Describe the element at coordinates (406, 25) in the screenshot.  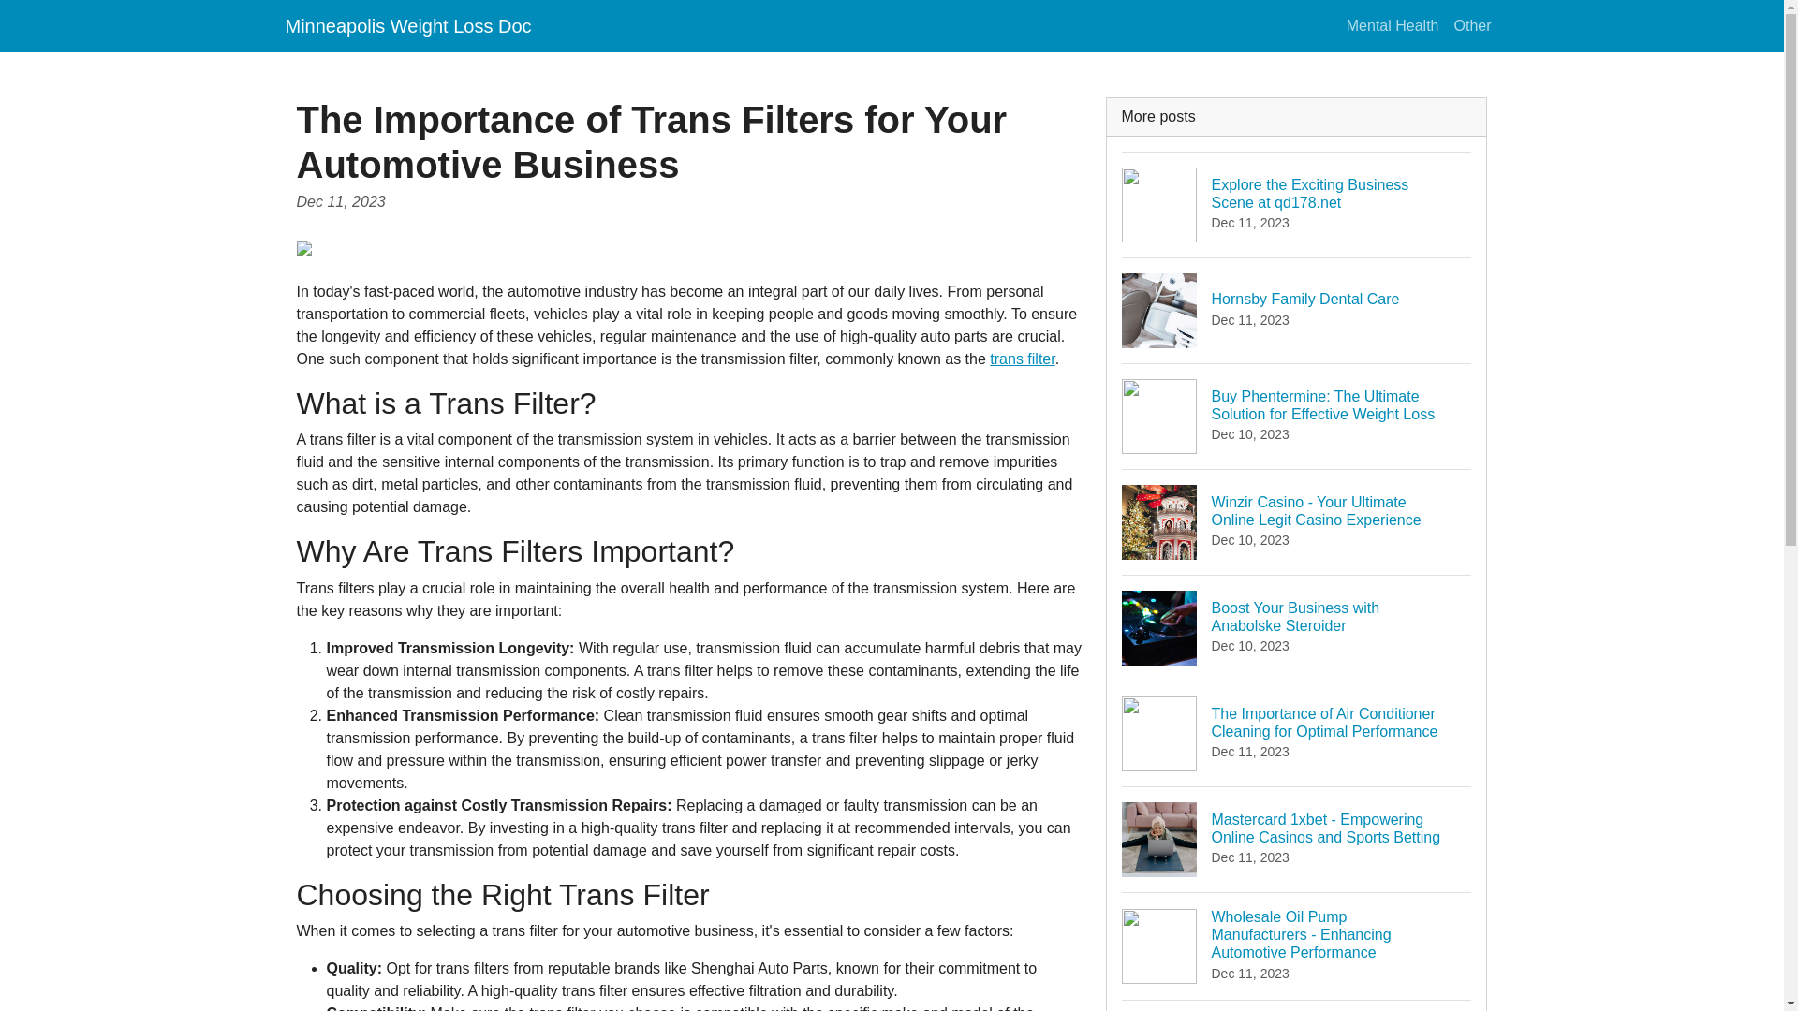
I see `Other` at that location.